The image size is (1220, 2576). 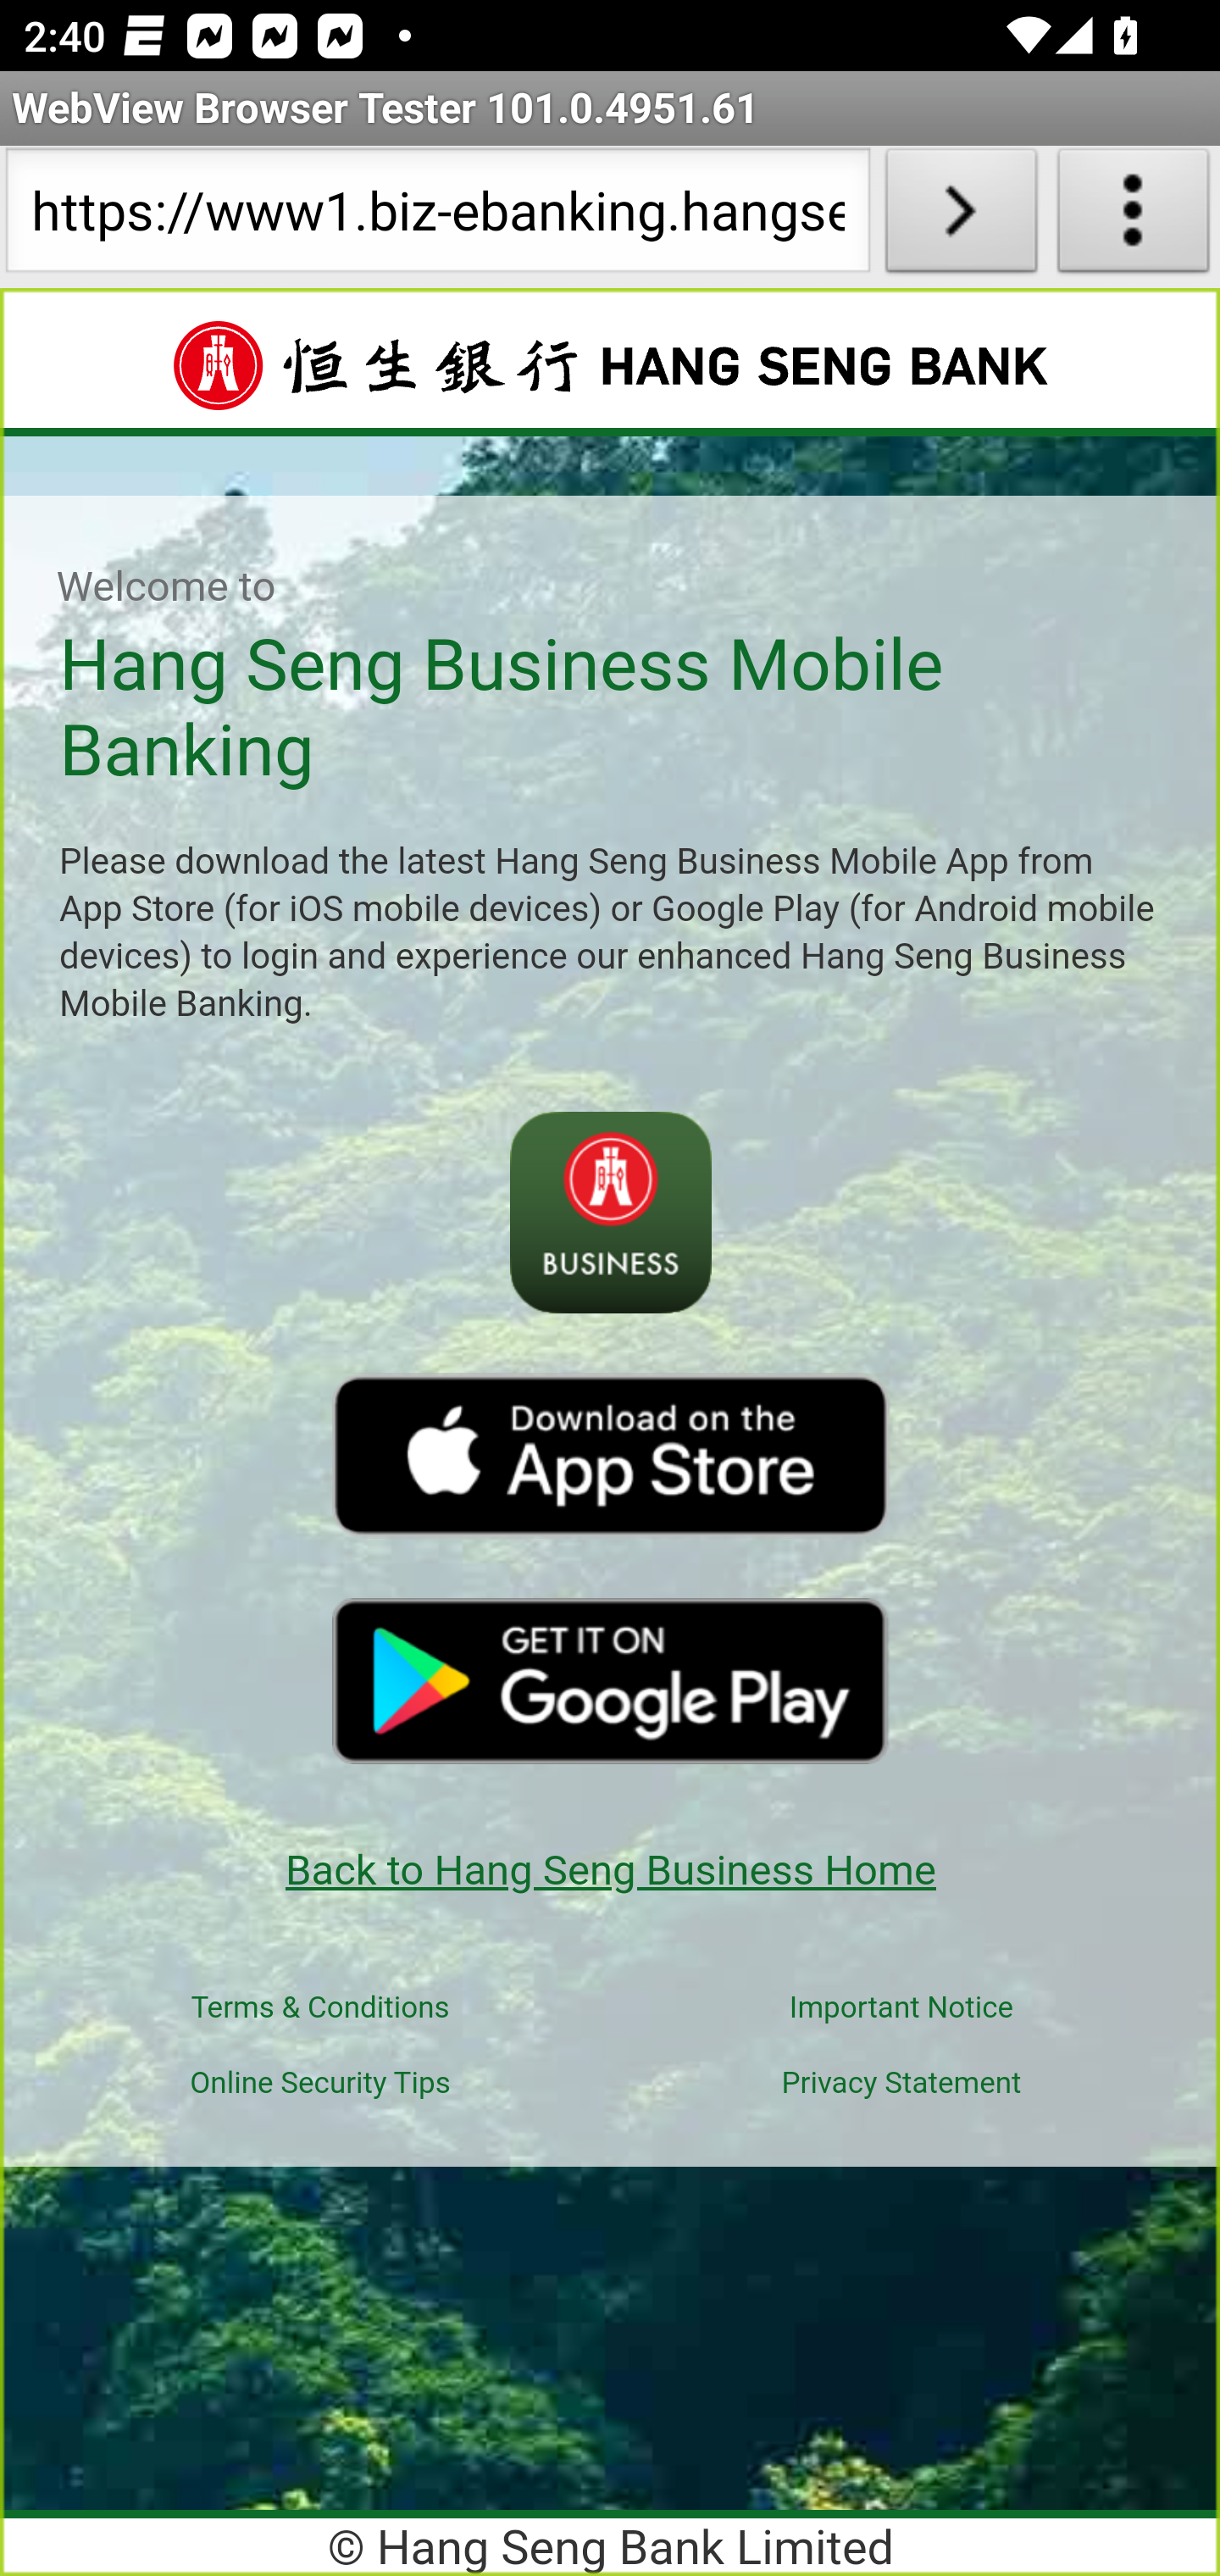 I want to click on About WebView, so click(x=1134, y=217).